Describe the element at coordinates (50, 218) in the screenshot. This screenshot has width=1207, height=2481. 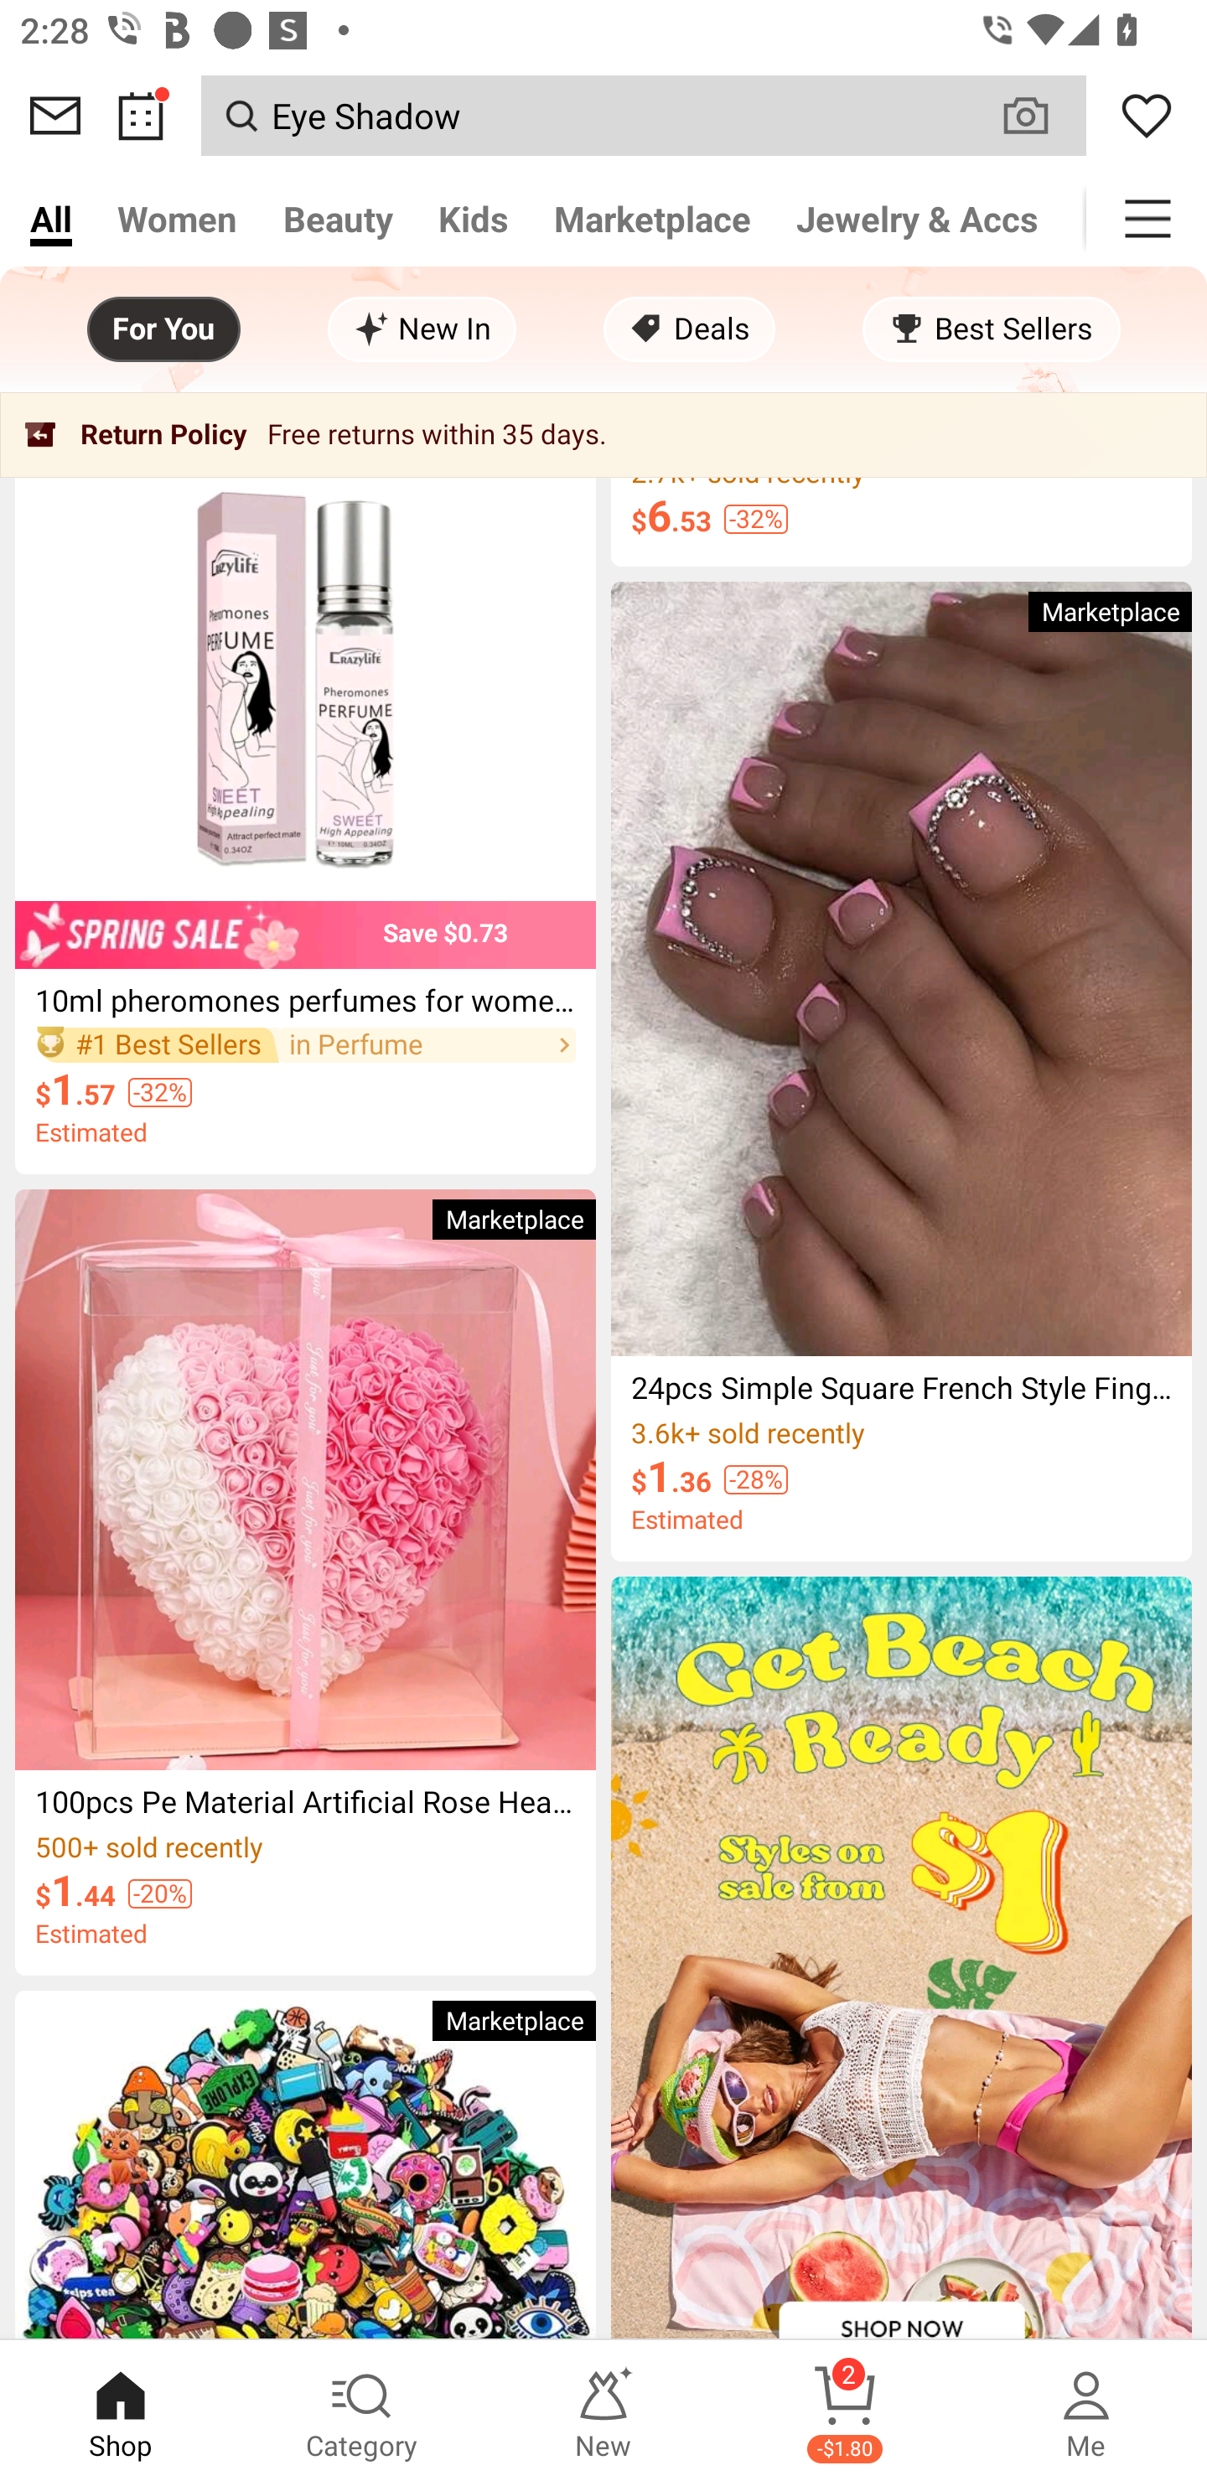
I see `All` at that location.